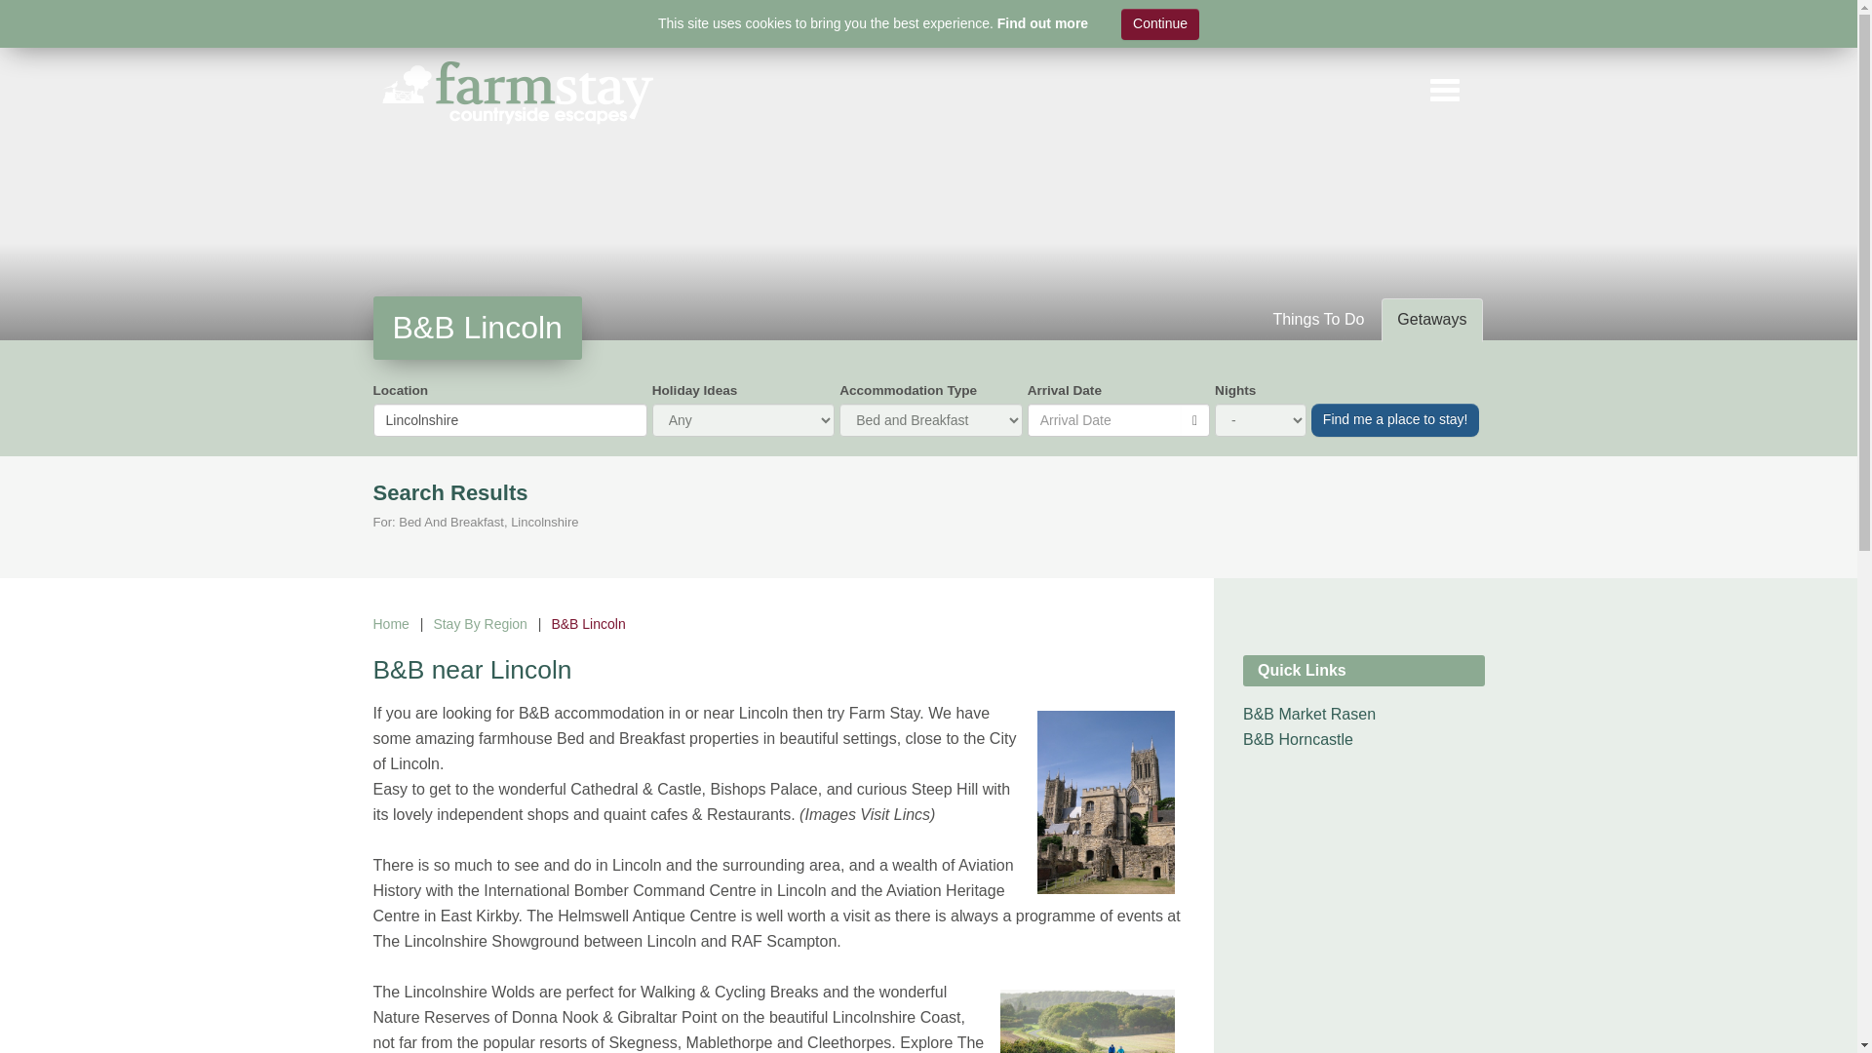  What do you see at coordinates (1396, 419) in the screenshot?
I see `Find me a place to stay!` at bounding box center [1396, 419].